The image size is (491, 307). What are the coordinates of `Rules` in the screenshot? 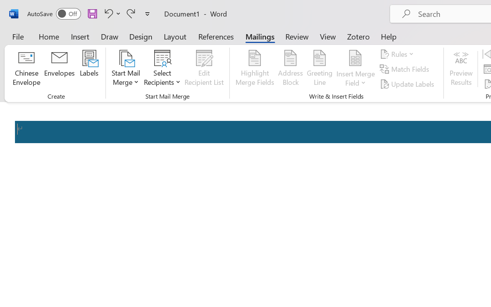 It's located at (398, 54).